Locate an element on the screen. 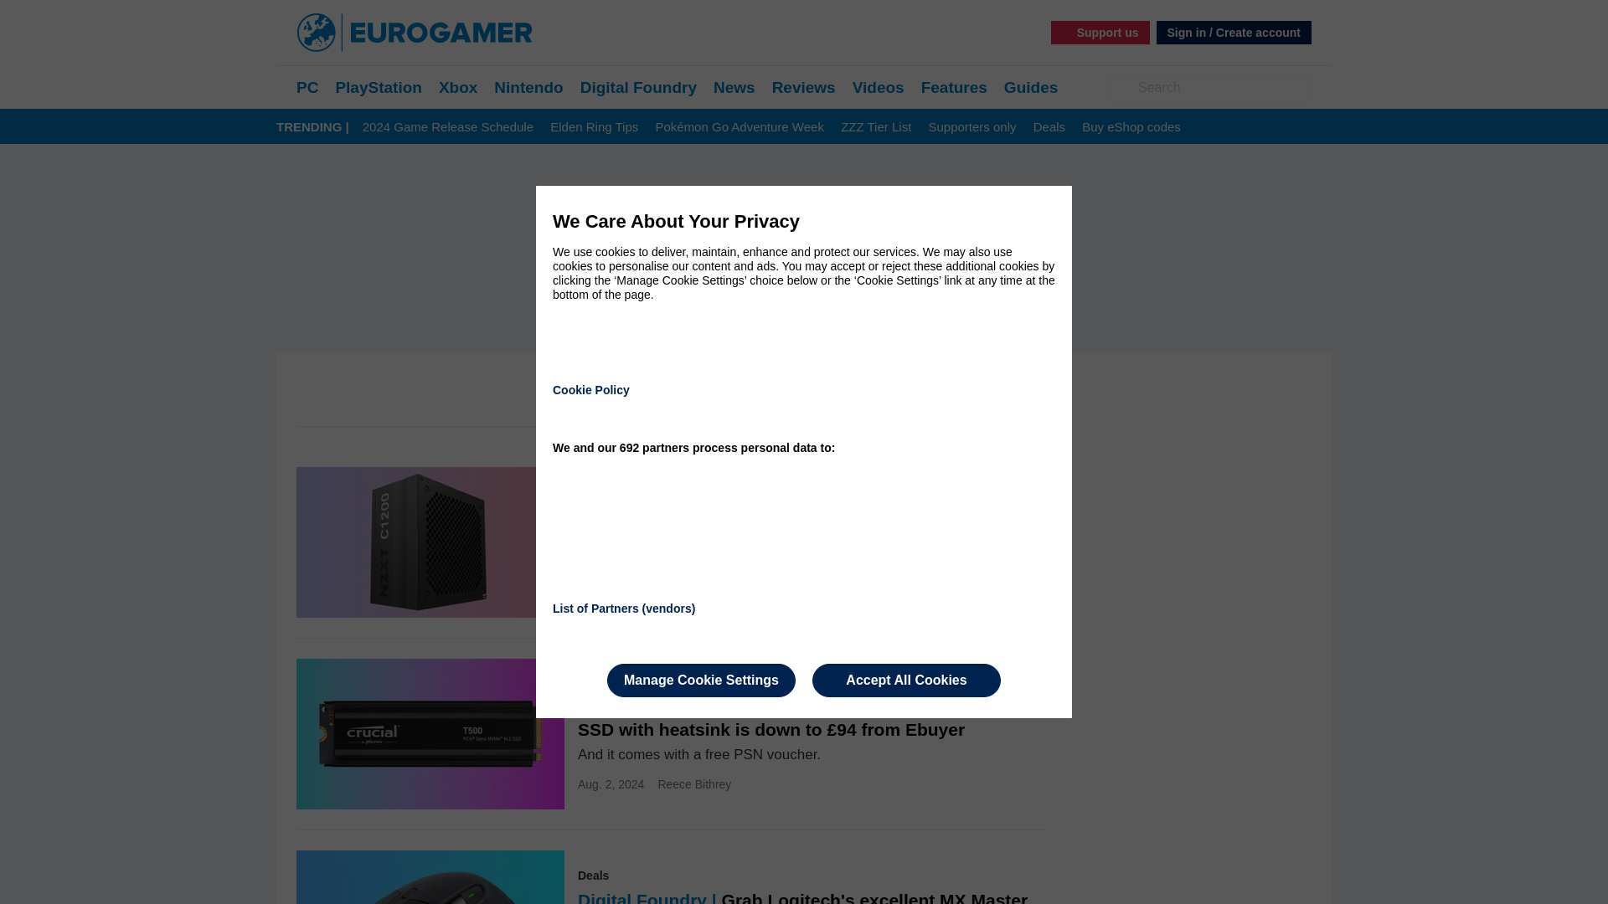 Image resolution: width=1608 pixels, height=904 pixels. 2024 Game Release Schedule is located at coordinates (448, 127).